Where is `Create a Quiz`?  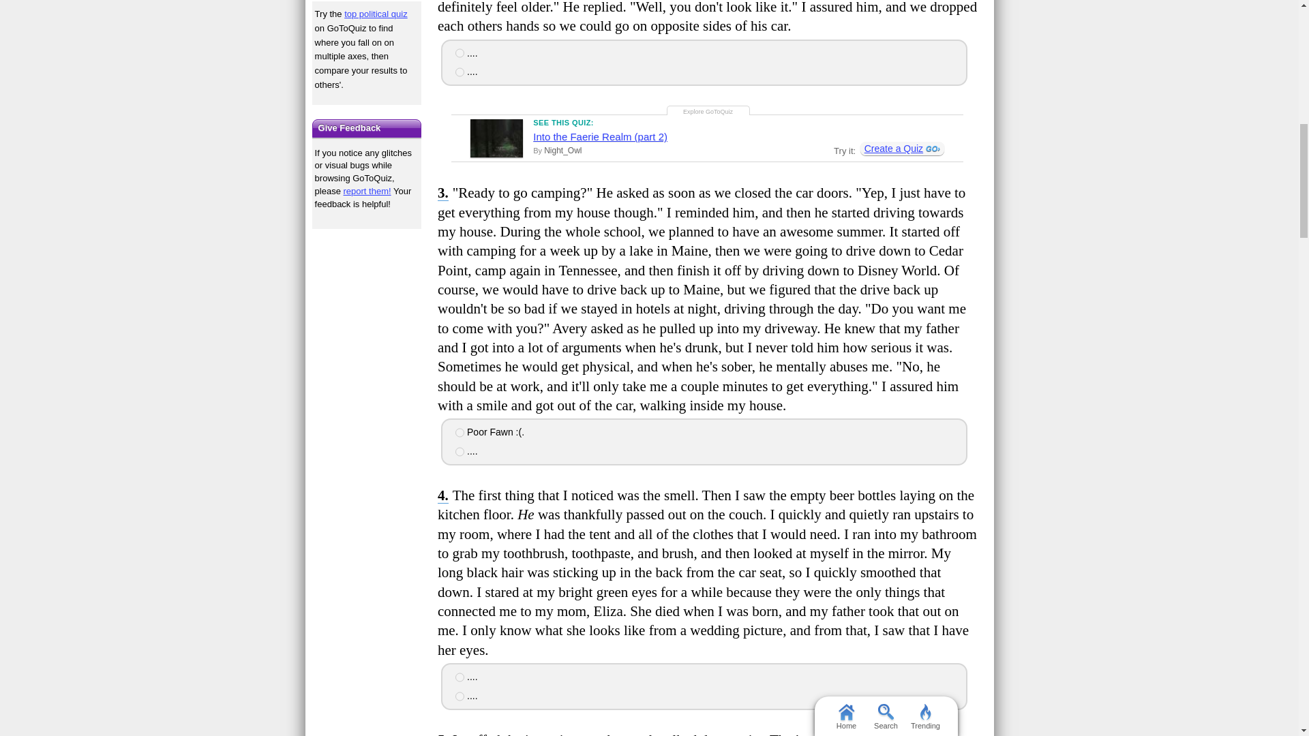 Create a Quiz is located at coordinates (901, 149).